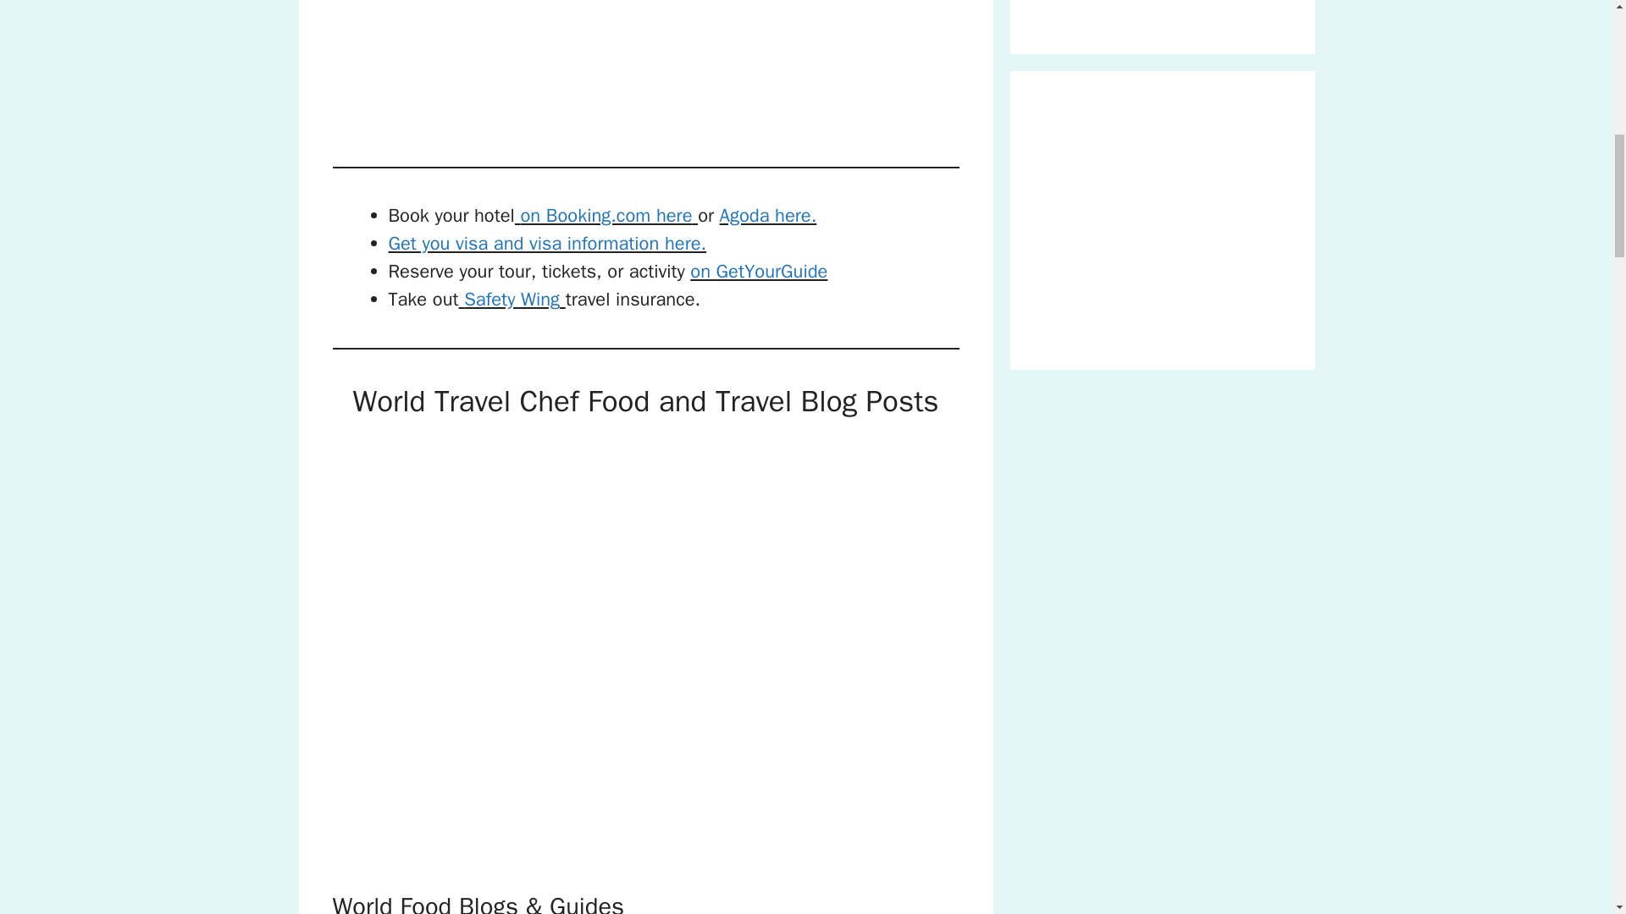 This screenshot has height=914, width=1626. I want to click on Safety Wing, so click(512, 300).